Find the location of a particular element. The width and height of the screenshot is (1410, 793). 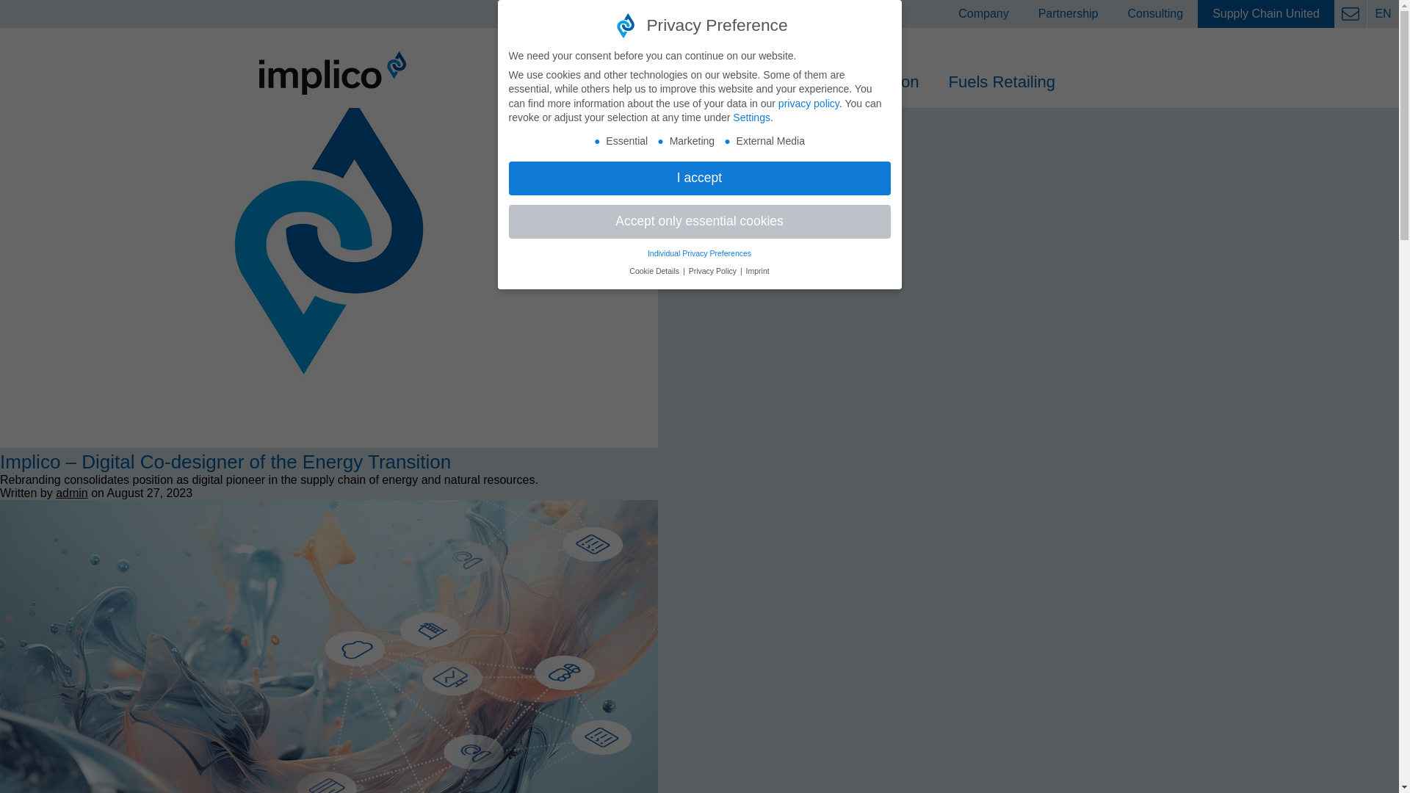

Fuels Retailing is located at coordinates (1002, 82).